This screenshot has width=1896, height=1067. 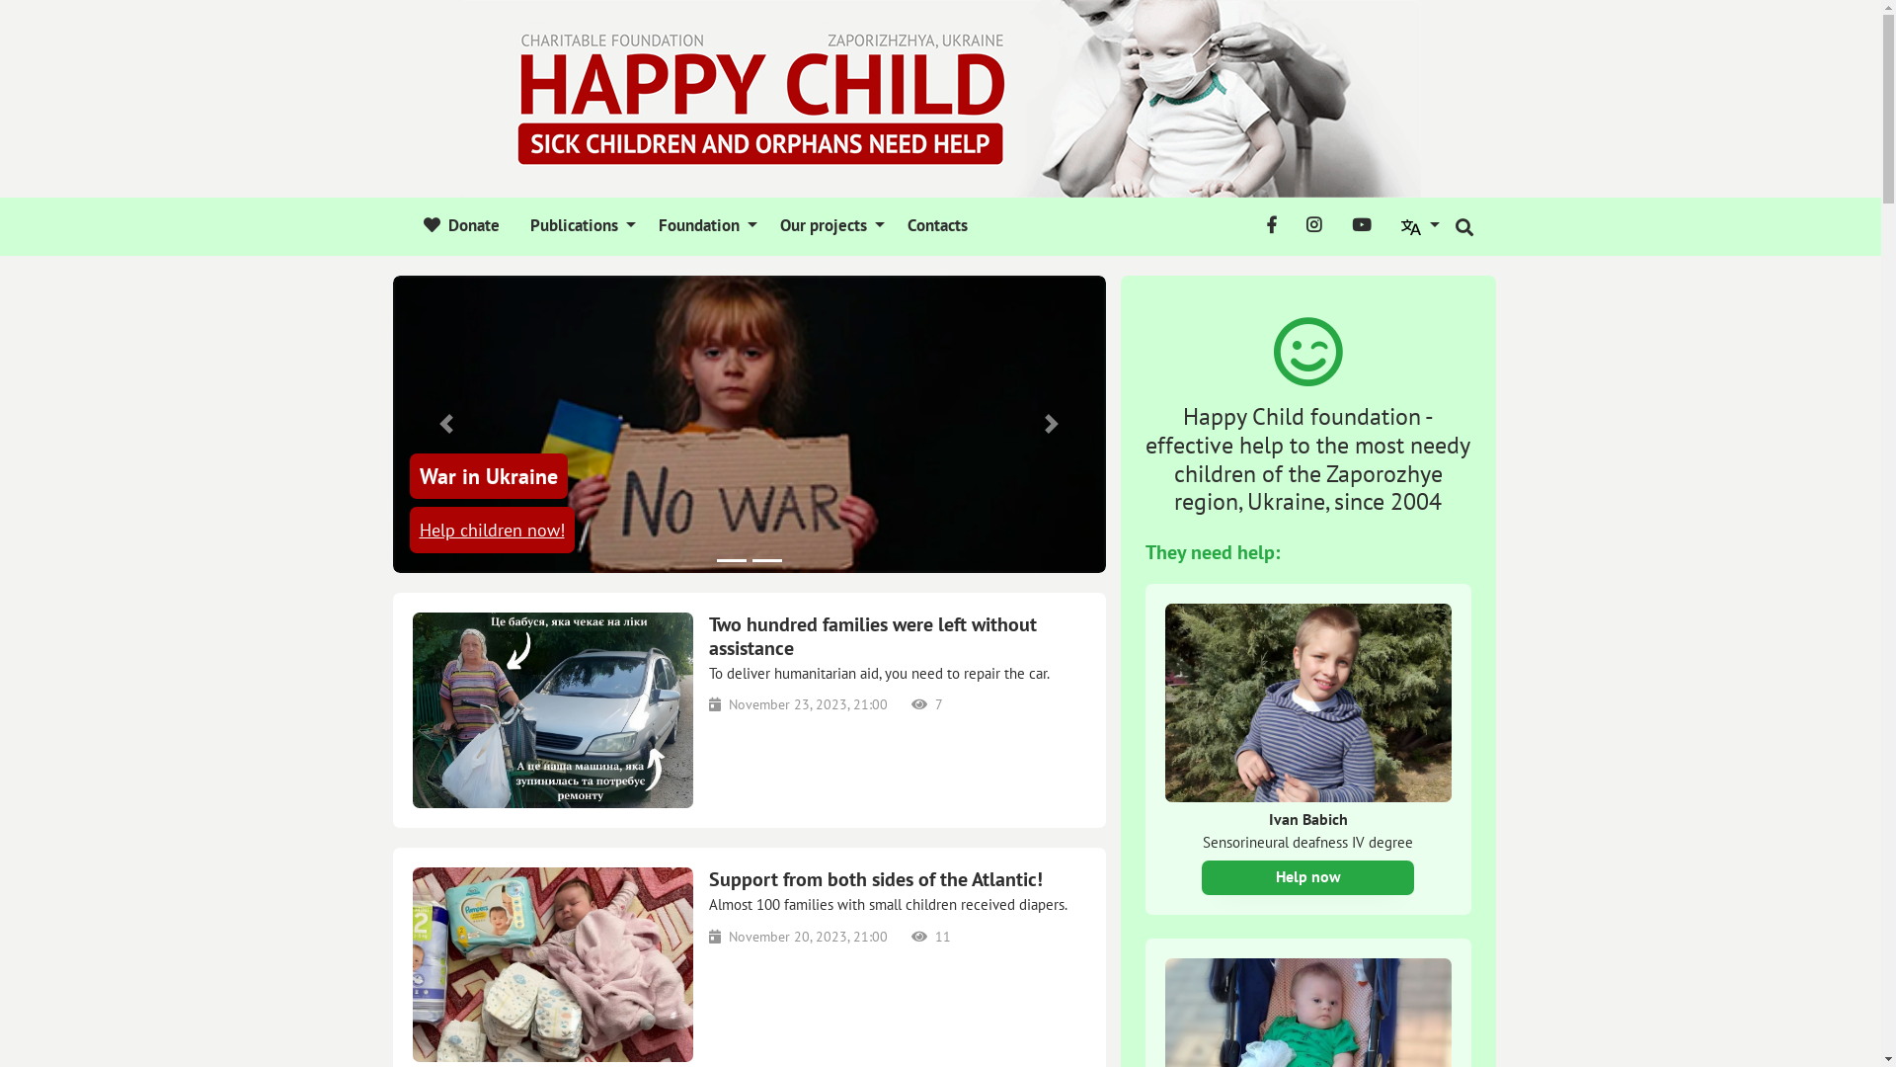 What do you see at coordinates (1307, 877) in the screenshot?
I see `Help now` at bounding box center [1307, 877].